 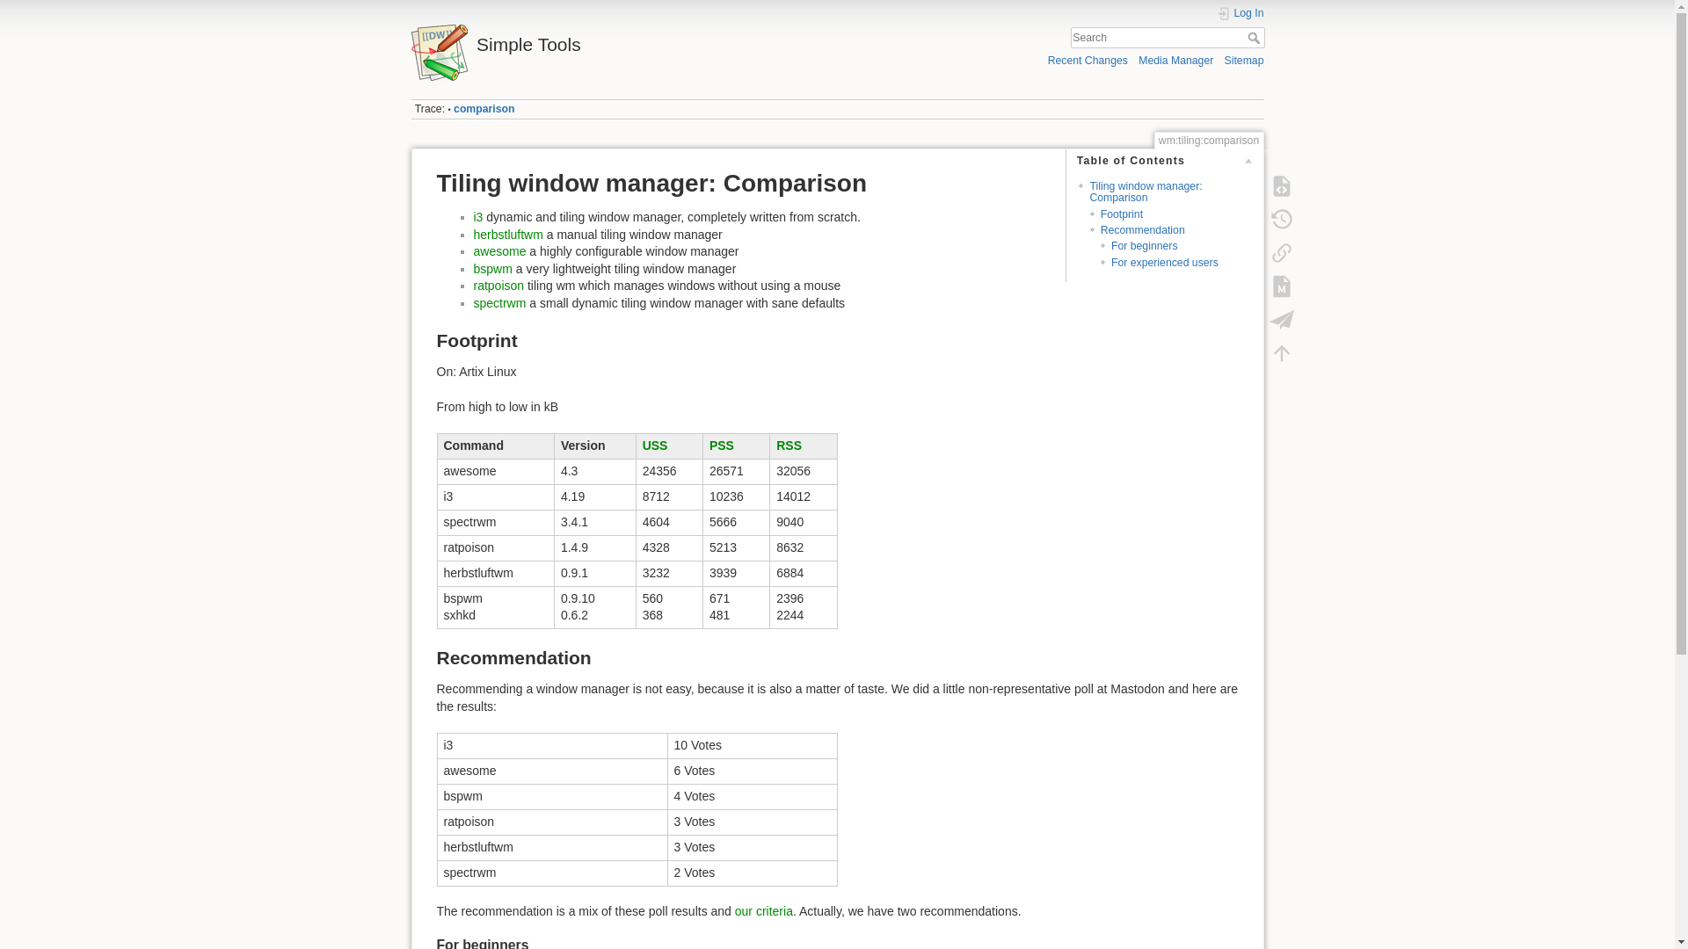 What do you see at coordinates (1241, 12) in the screenshot?
I see `Log In` at bounding box center [1241, 12].